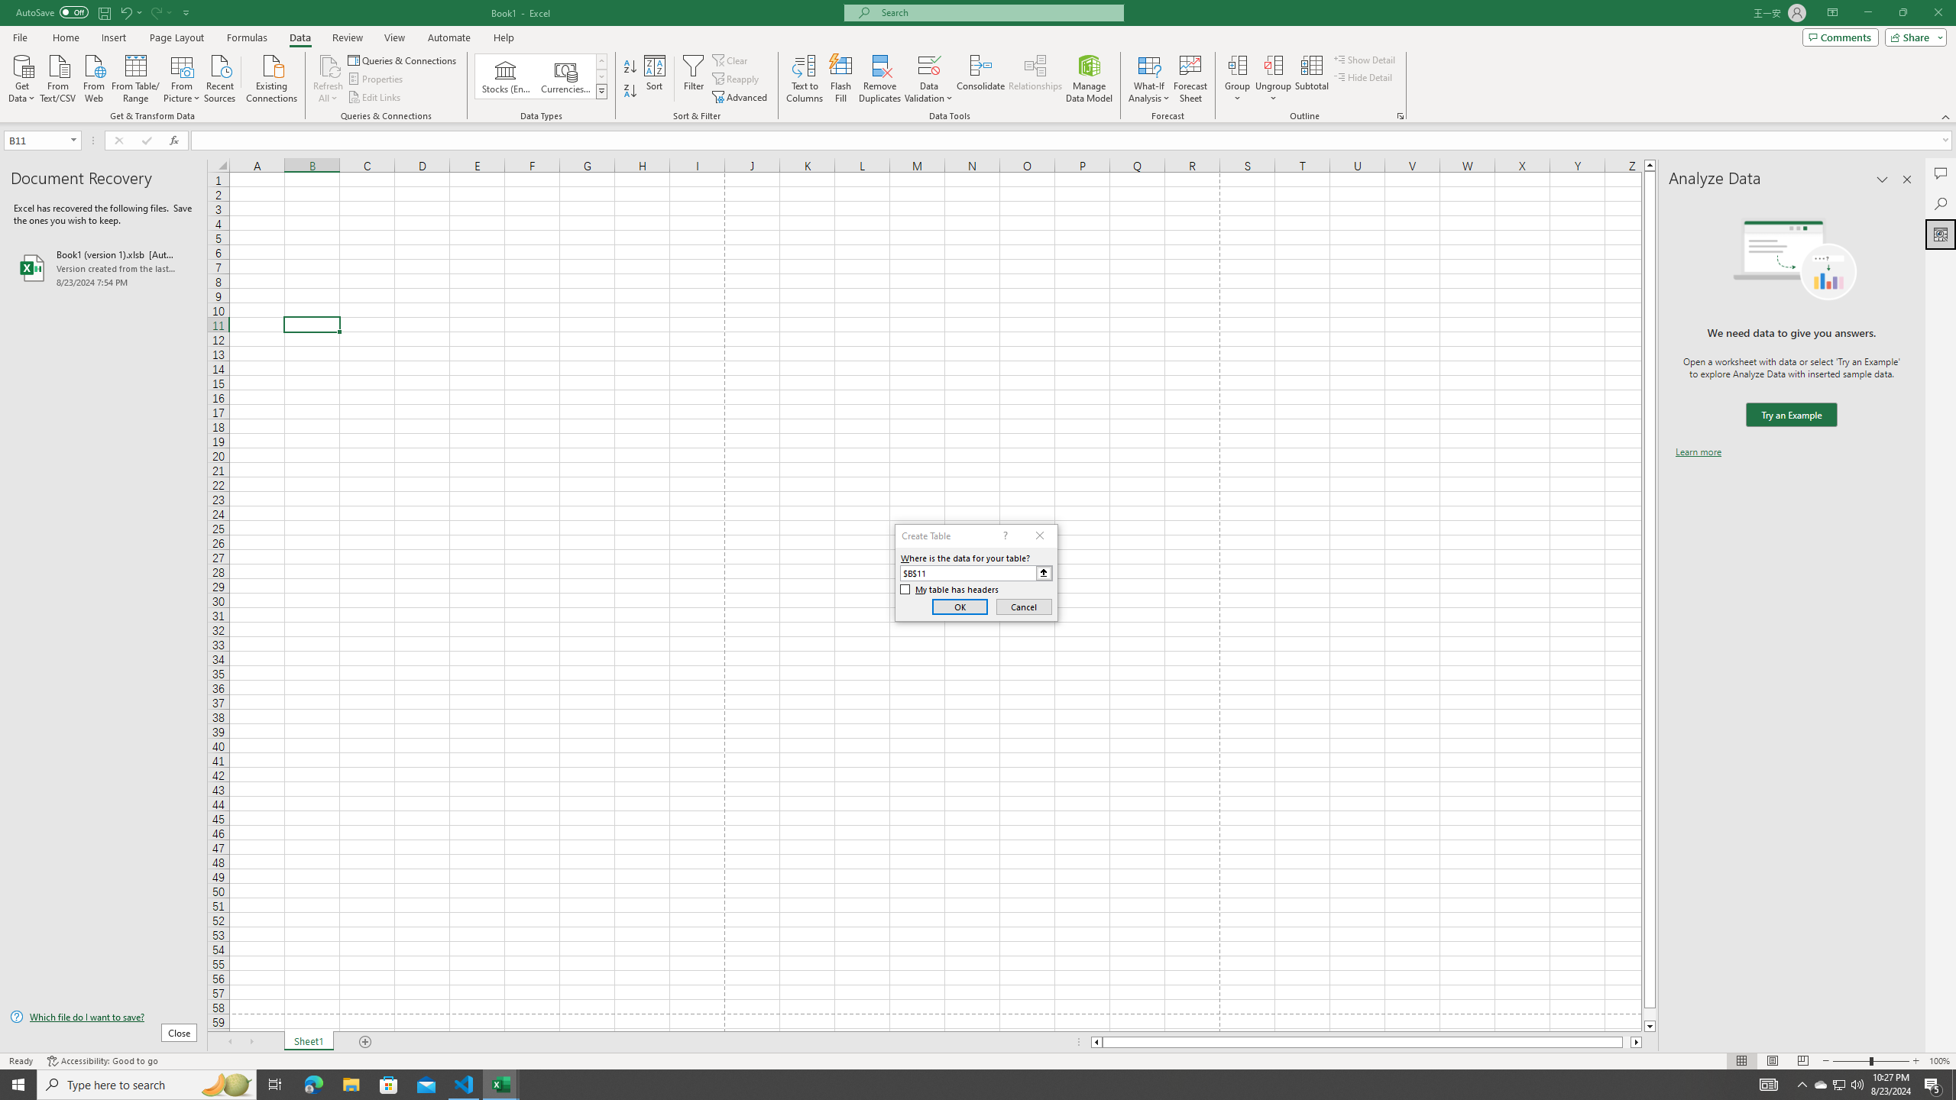  I want to click on Group and Outline Settings, so click(1400, 116).